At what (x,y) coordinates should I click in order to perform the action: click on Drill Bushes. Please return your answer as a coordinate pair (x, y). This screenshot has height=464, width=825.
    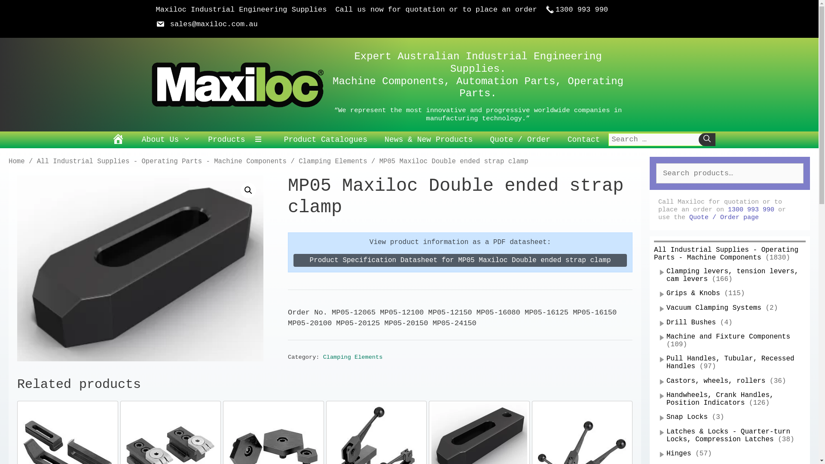
    Looking at the image, I should click on (691, 323).